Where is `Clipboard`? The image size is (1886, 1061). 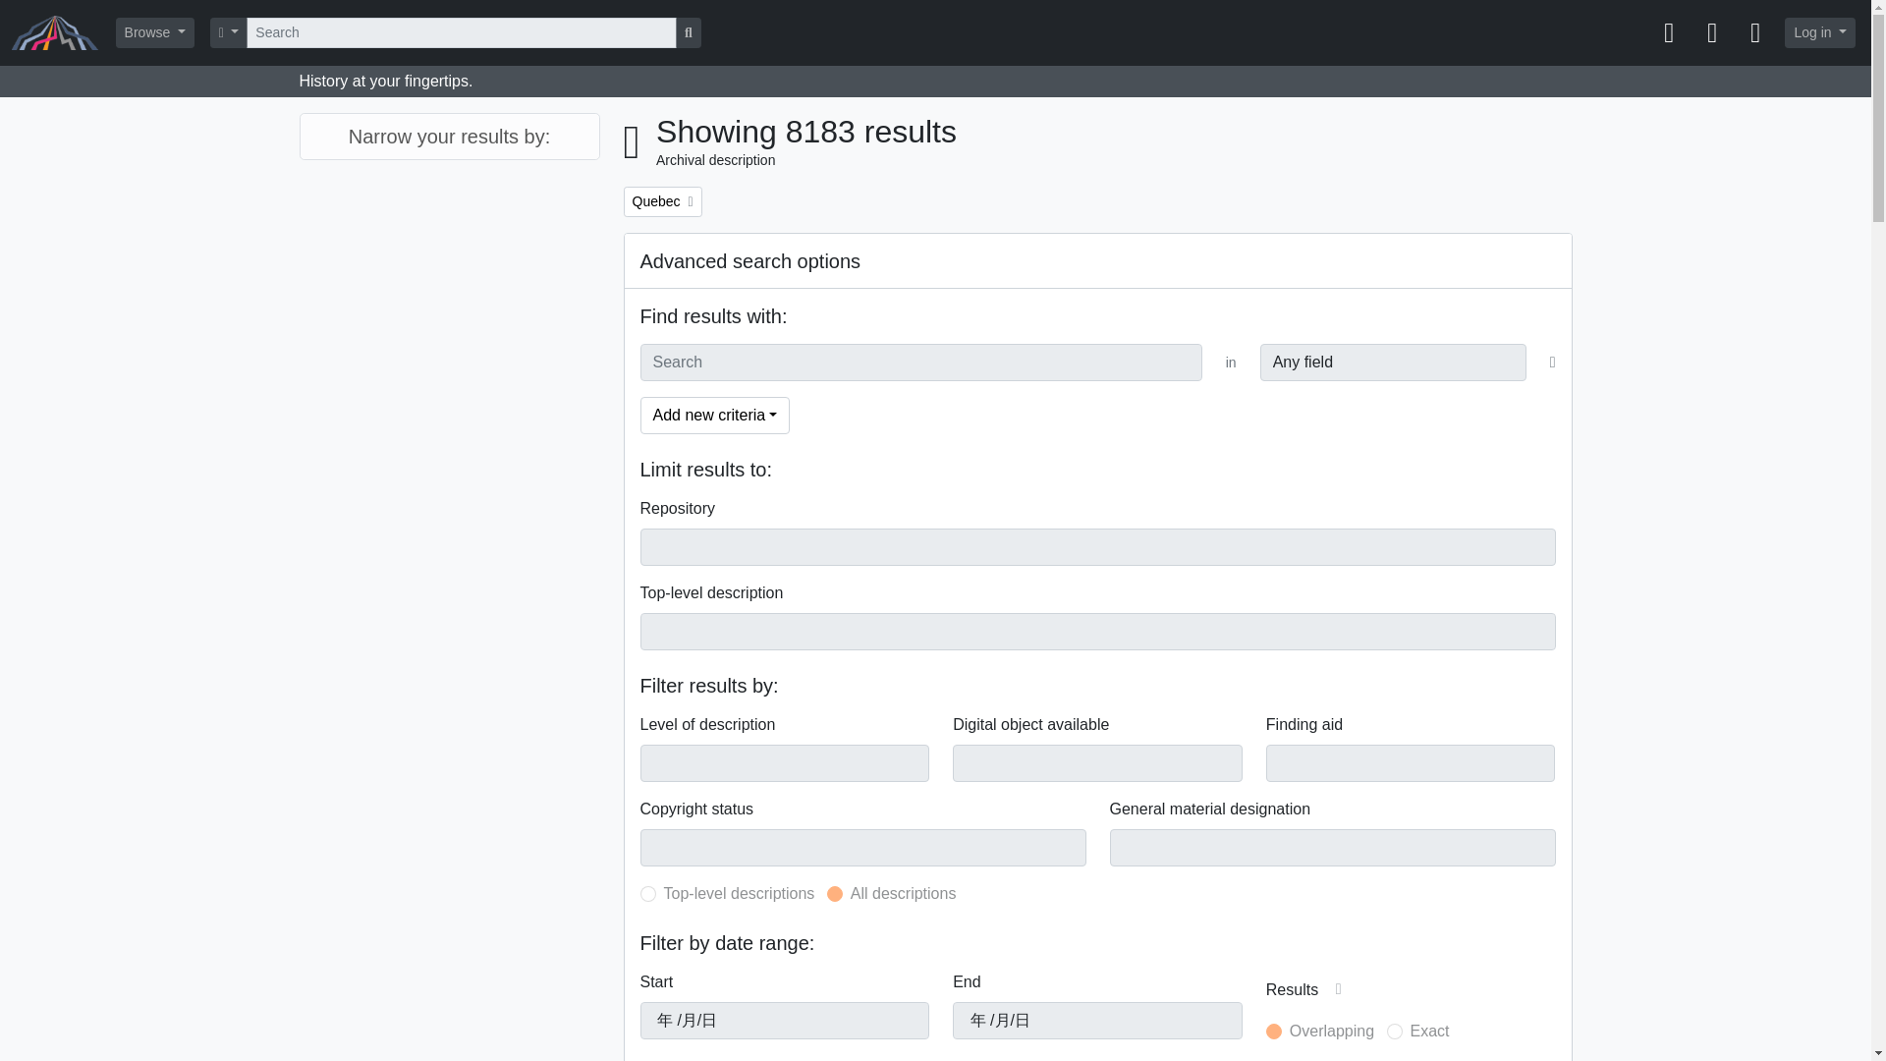 Clipboard is located at coordinates (1668, 33).